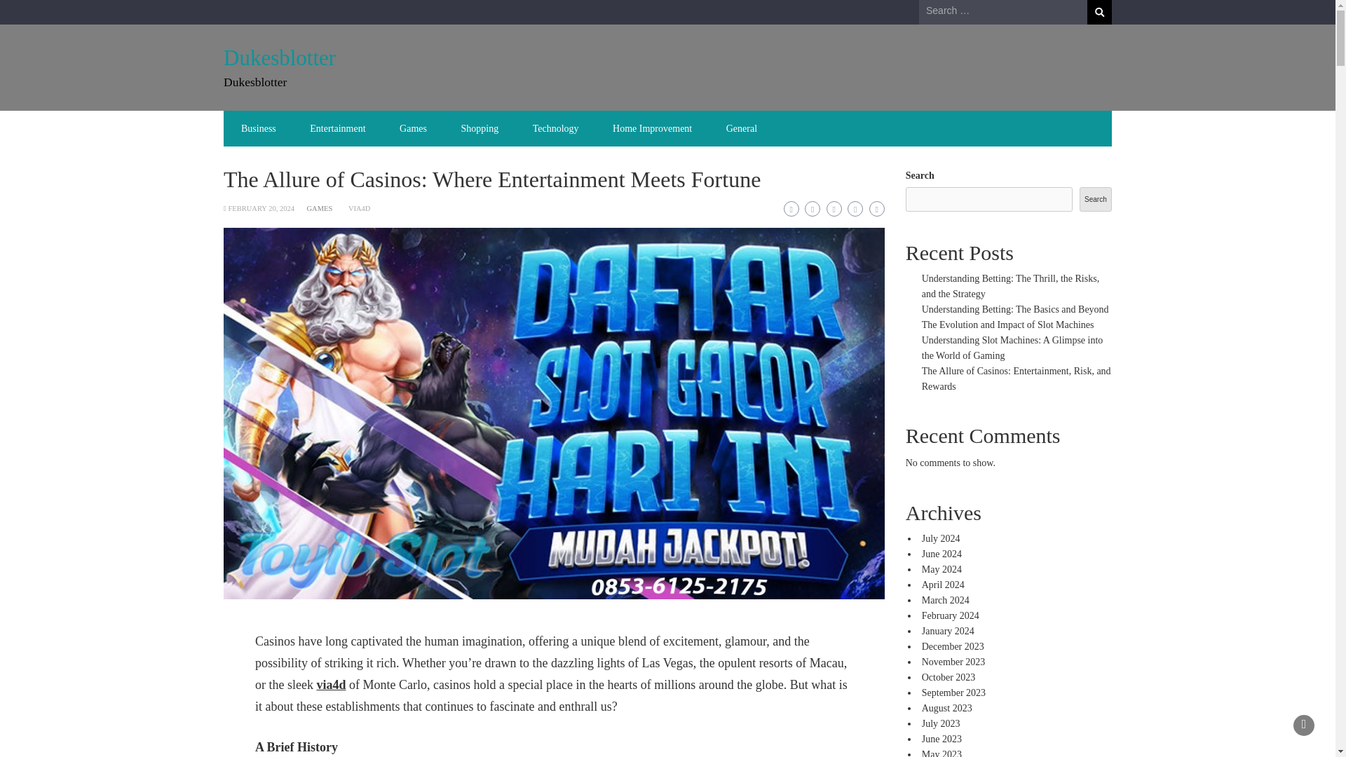 This screenshot has height=757, width=1346. Describe the element at coordinates (652, 128) in the screenshot. I see `Home Improvement` at that location.